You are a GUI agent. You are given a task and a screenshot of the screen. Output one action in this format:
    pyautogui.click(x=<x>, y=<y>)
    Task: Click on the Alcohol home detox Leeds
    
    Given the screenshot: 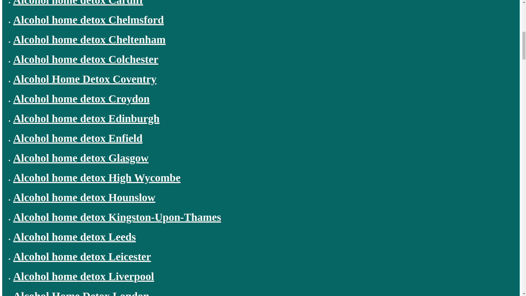 What is the action you would take?
    pyautogui.click(x=75, y=237)
    